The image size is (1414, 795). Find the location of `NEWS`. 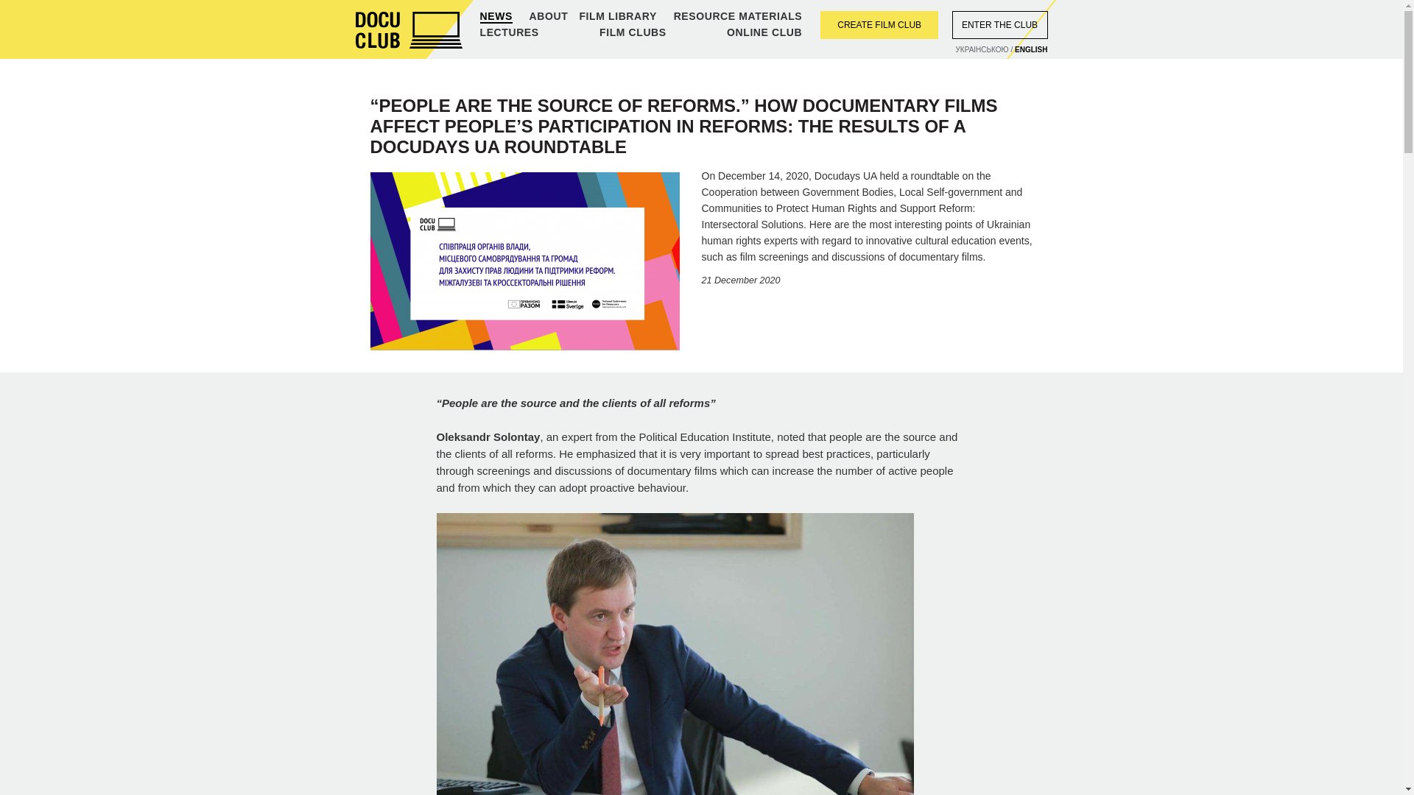

NEWS is located at coordinates (496, 17).